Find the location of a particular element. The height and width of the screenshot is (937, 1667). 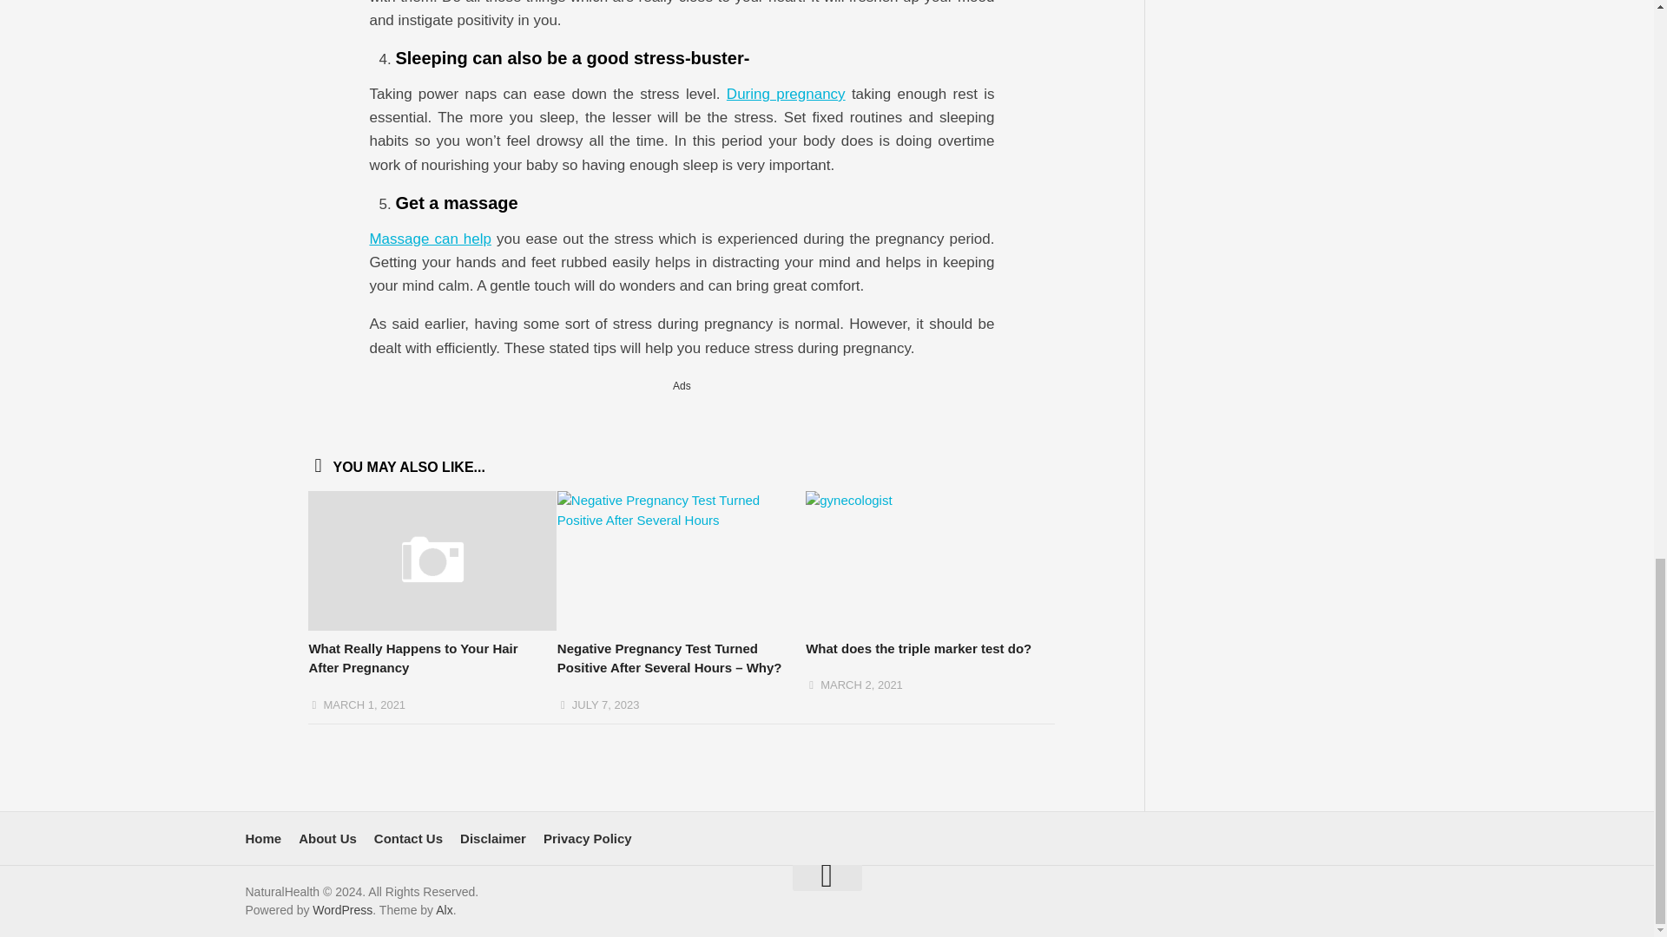

What Really Happens to Your Hair After Pregnancy is located at coordinates (412, 658).